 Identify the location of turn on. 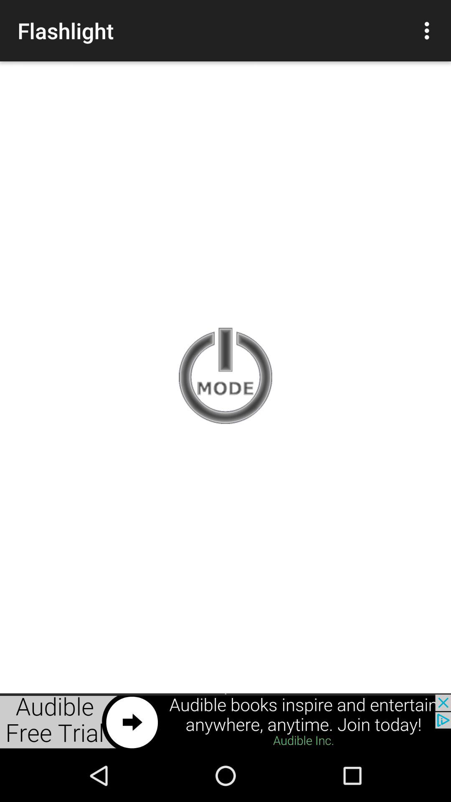
(225, 377).